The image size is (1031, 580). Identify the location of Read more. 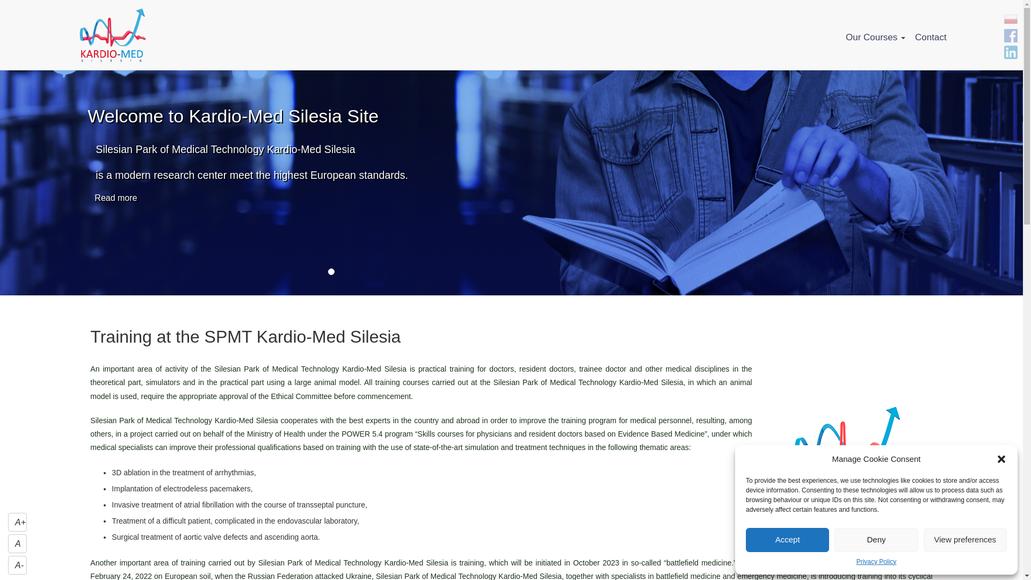
(116, 198).